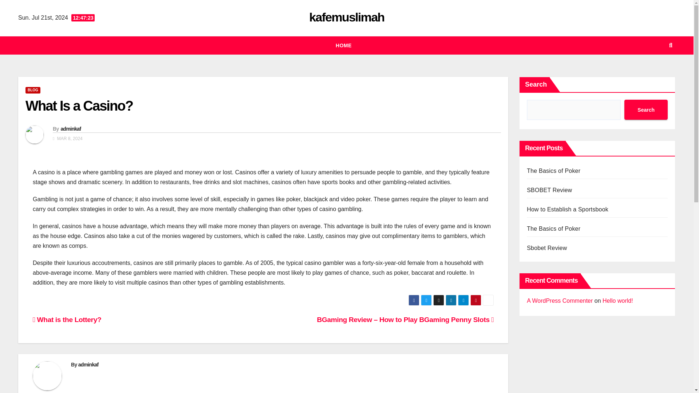  Describe the element at coordinates (67, 319) in the screenshot. I see `What is the Lottery?` at that location.